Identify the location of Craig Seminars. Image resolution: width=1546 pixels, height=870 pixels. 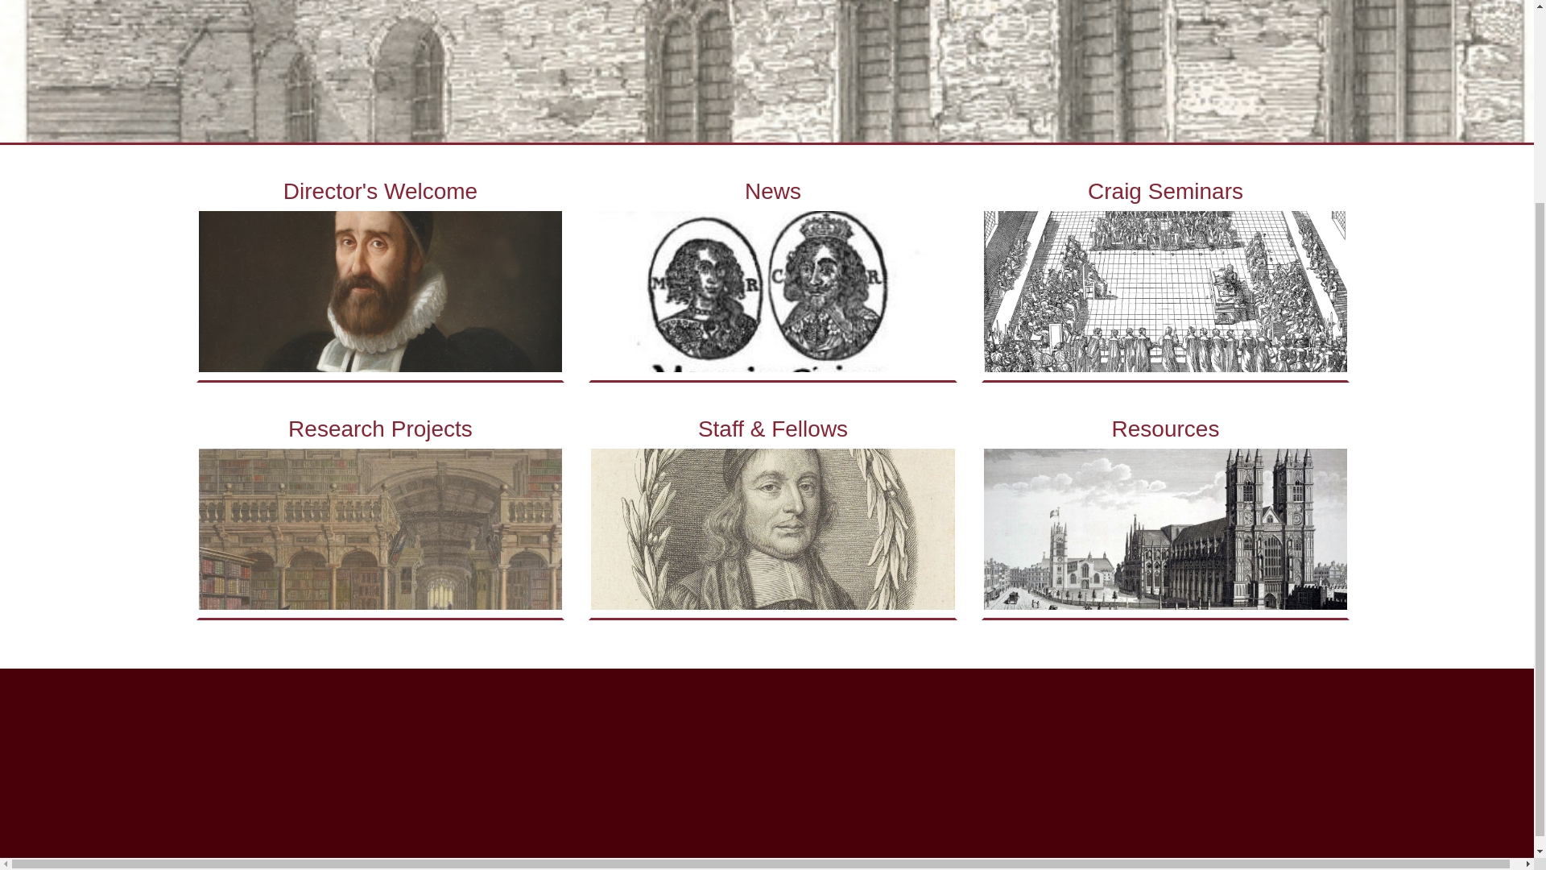
(1166, 275).